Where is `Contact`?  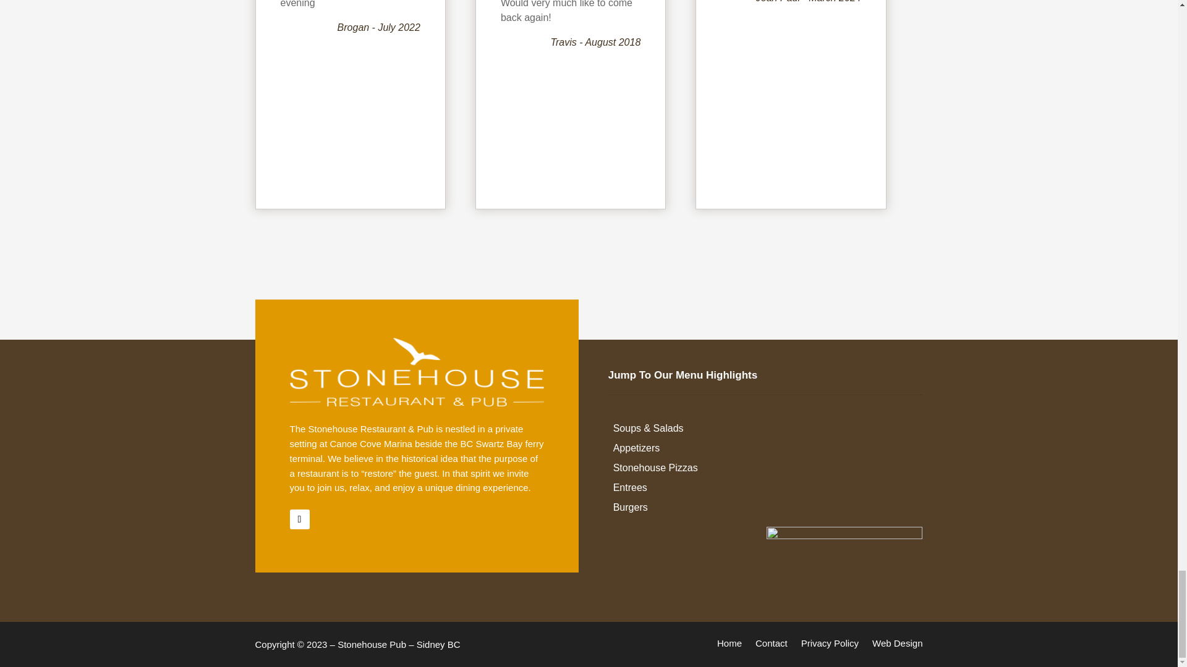
Contact is located at coordinates (772, 646).